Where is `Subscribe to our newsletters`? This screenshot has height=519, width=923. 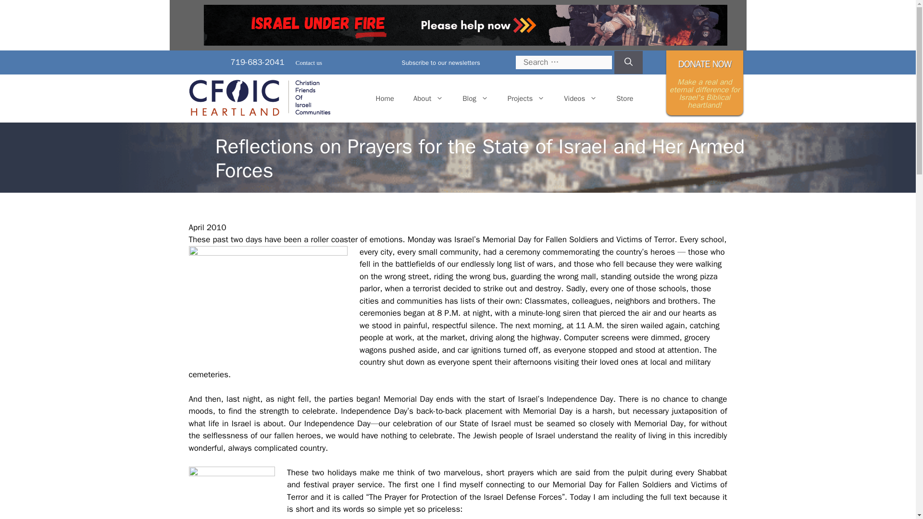 Subscribe to our newsletters is located at coordinates (435, 62).